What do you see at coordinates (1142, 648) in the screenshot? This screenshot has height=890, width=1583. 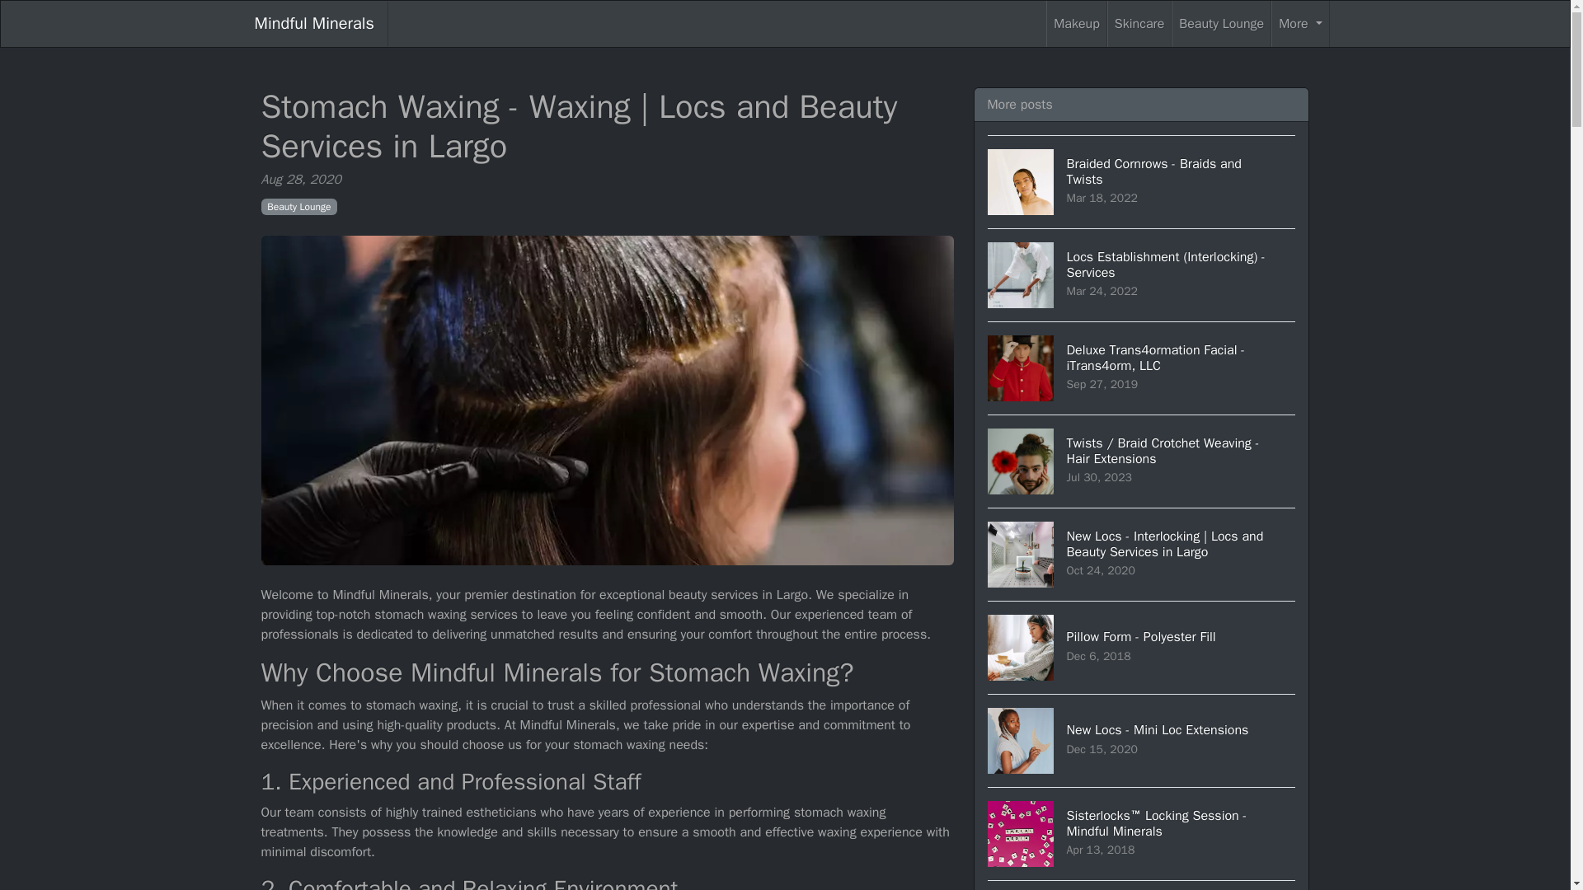 I see `Beauty Lounge` at bounding box center [1142, 648].